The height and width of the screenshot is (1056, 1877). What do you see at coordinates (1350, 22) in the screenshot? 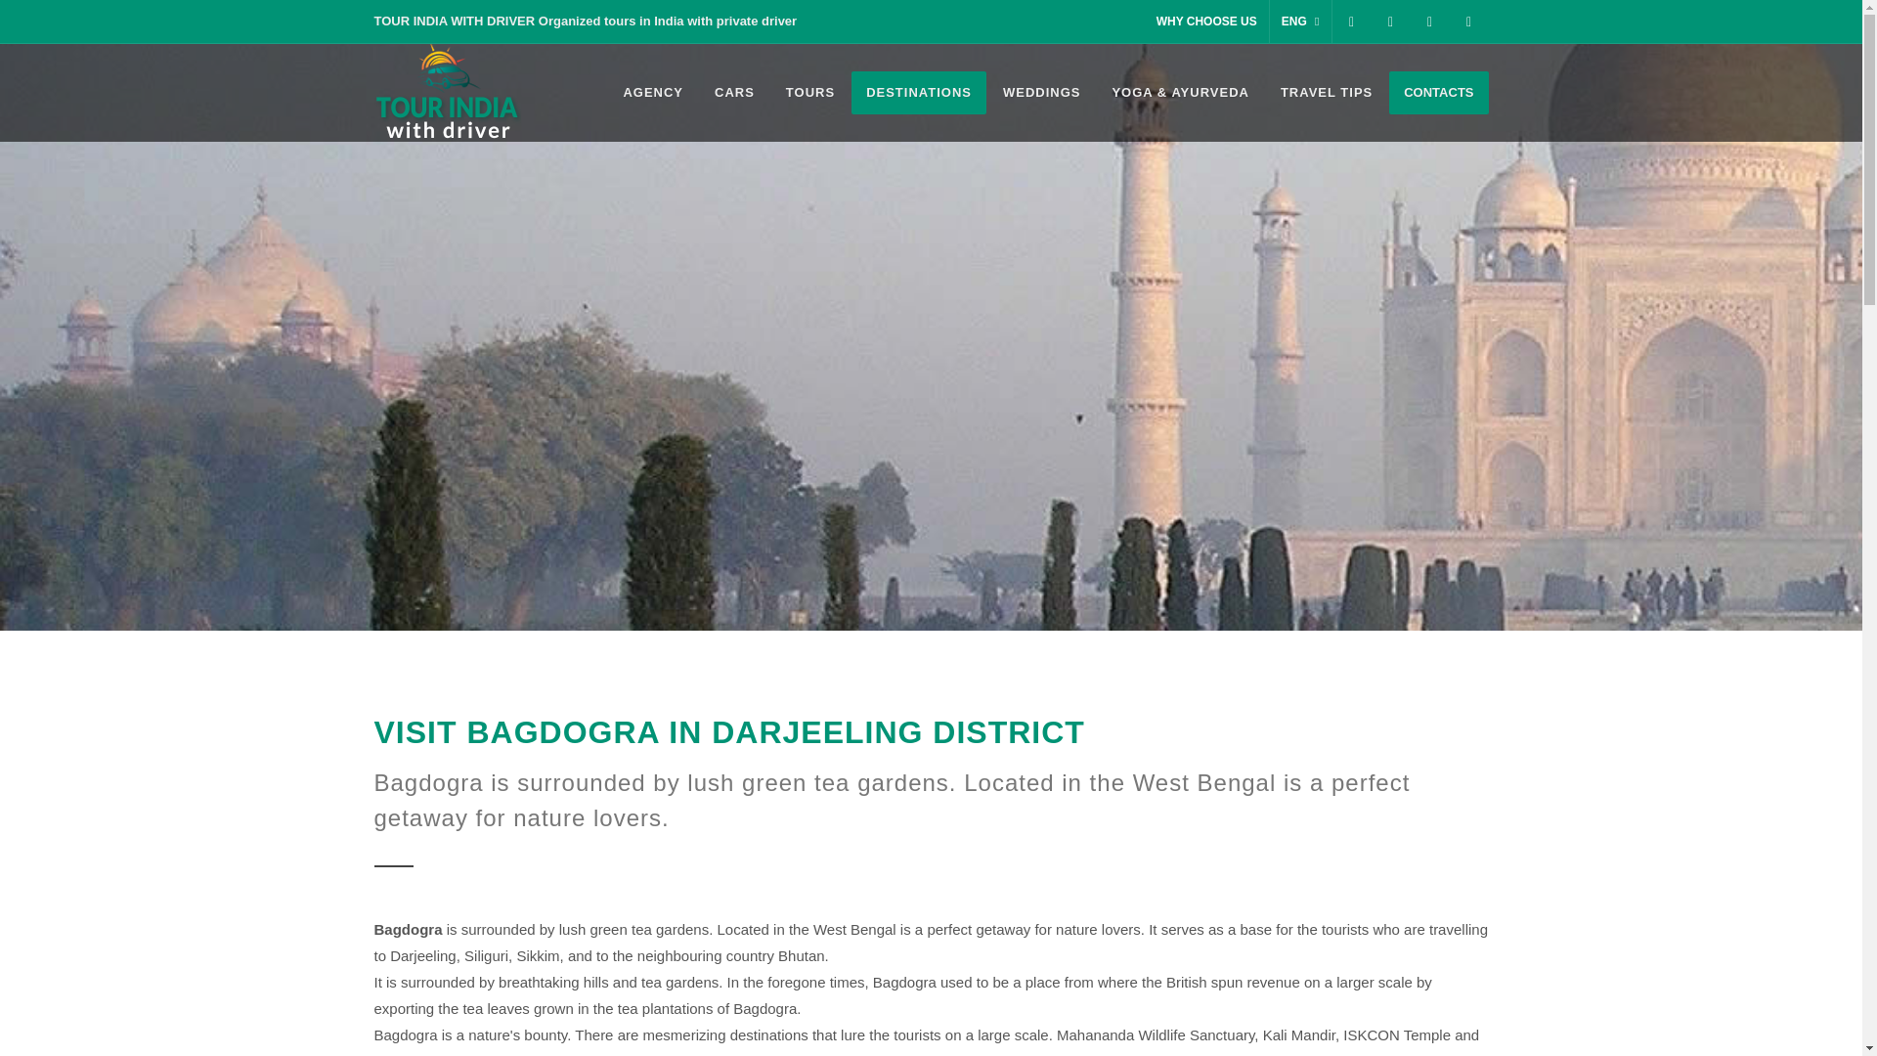
I see `Follow US  facebook` at bounding box center [1350, 22].